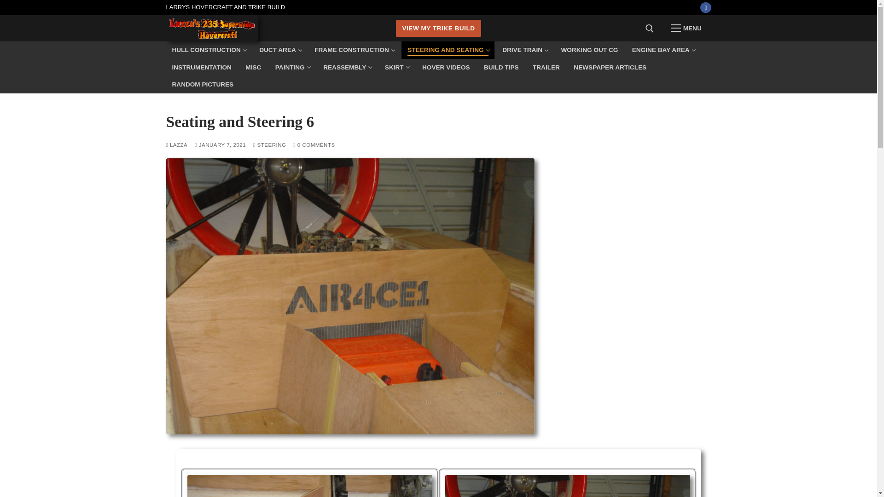 The height and width of the screenshot is (497, 884). Describe the element at coordinates (686, 29) in the screenshot. I see `MENU` at that location.